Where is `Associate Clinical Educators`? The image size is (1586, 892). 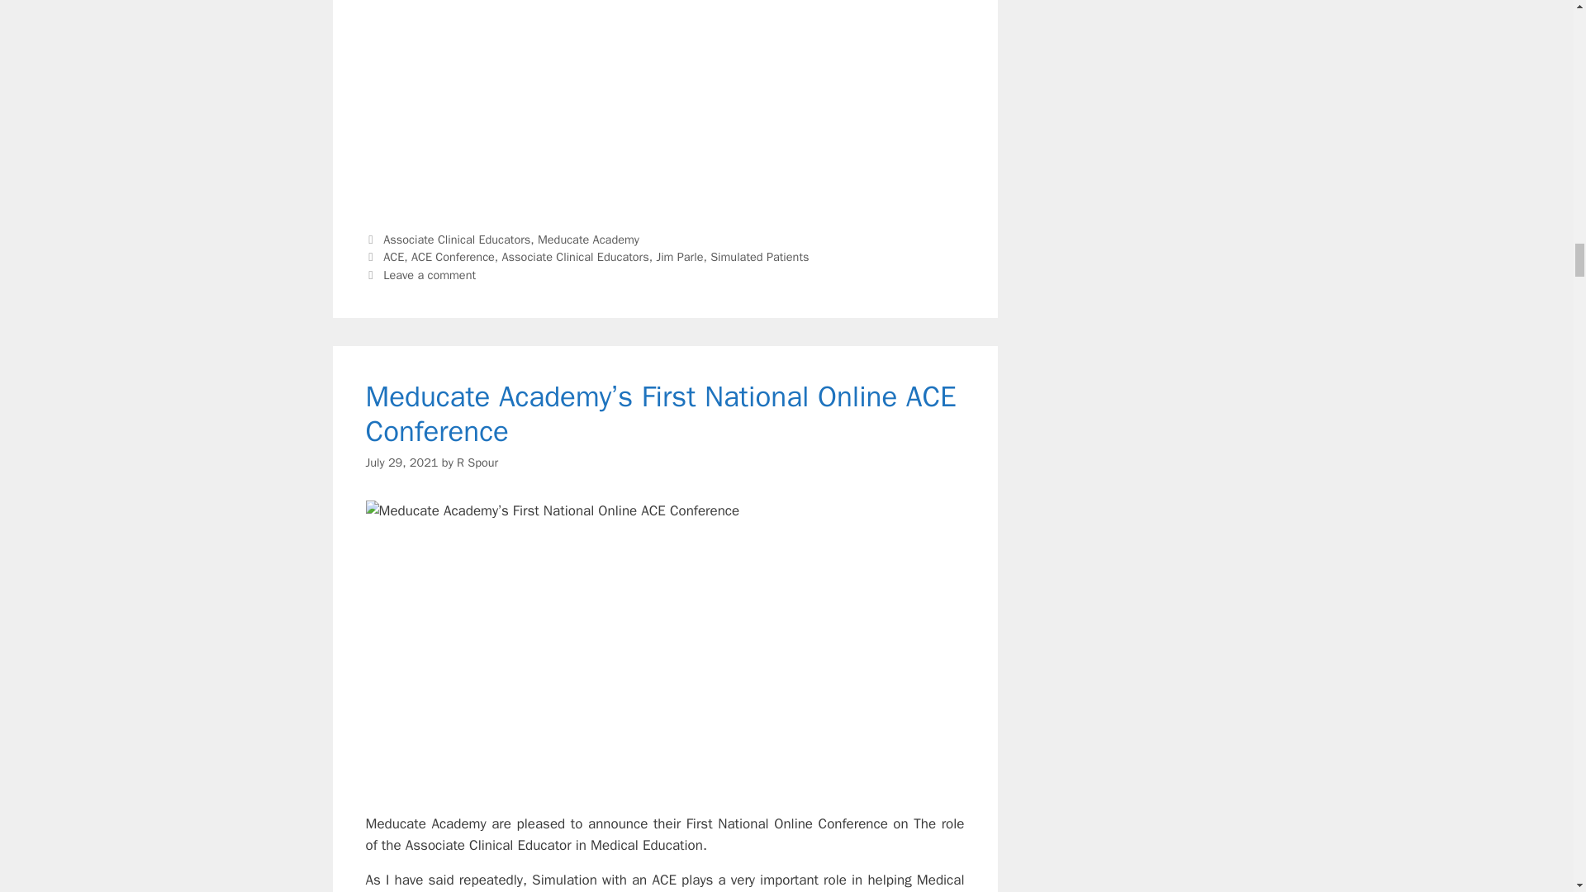
Associate Clinical Educators is located at coordinates (575, 256).